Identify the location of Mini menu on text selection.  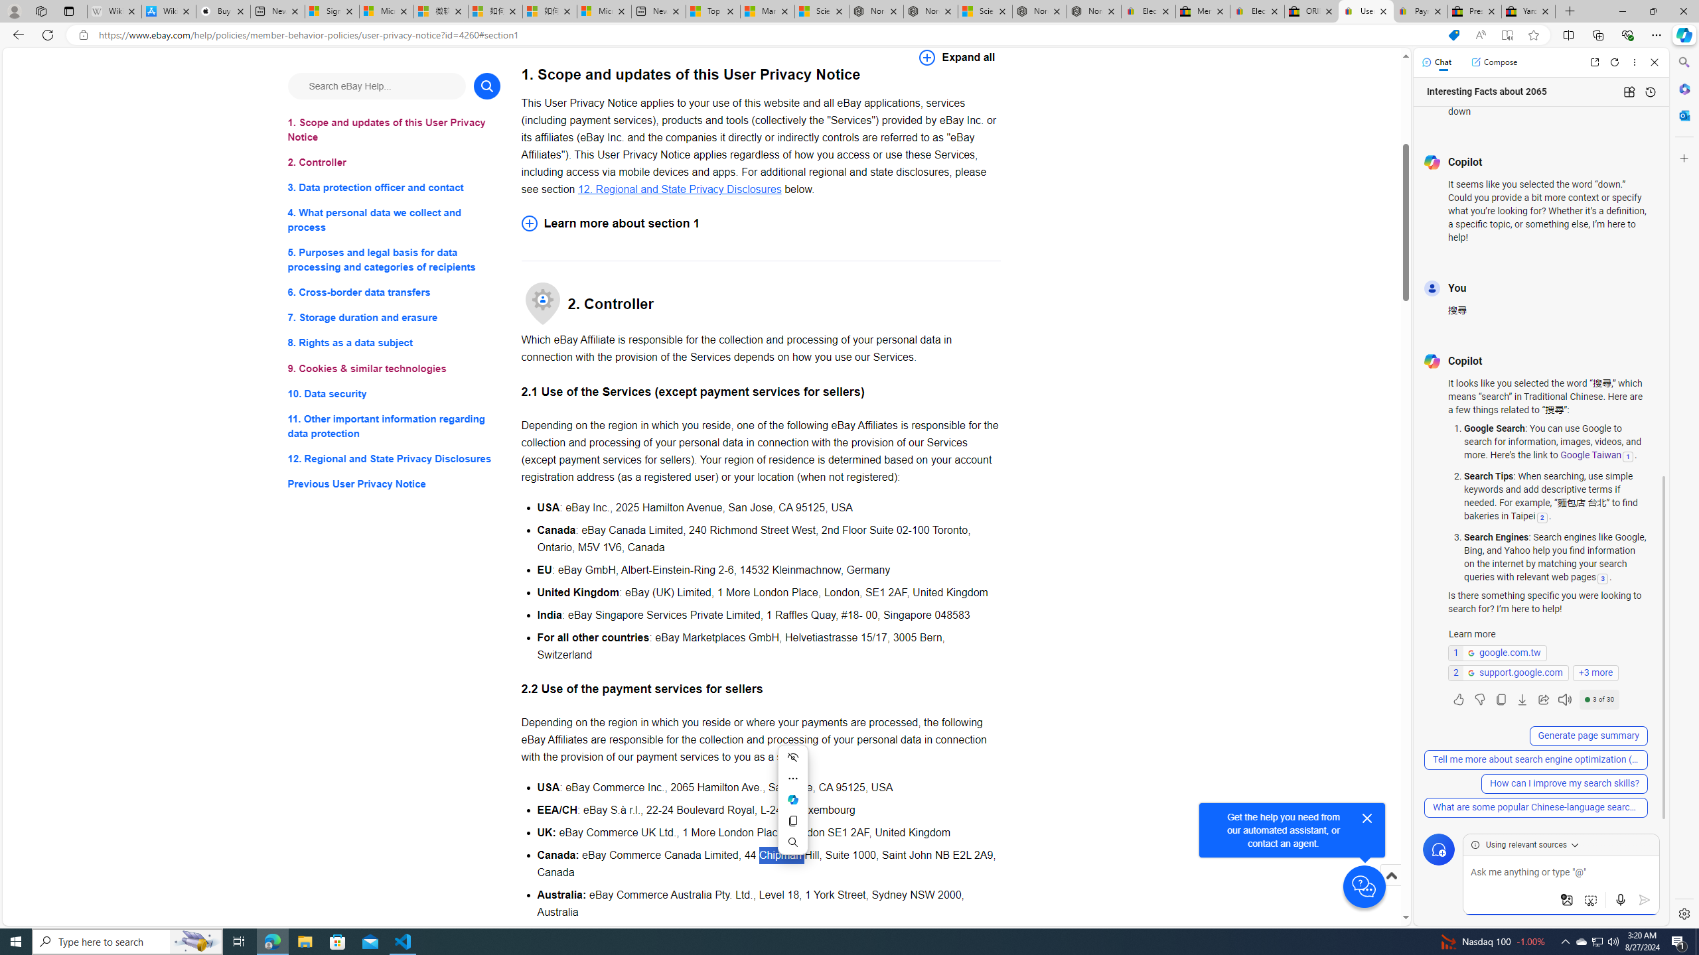
(793, 808).